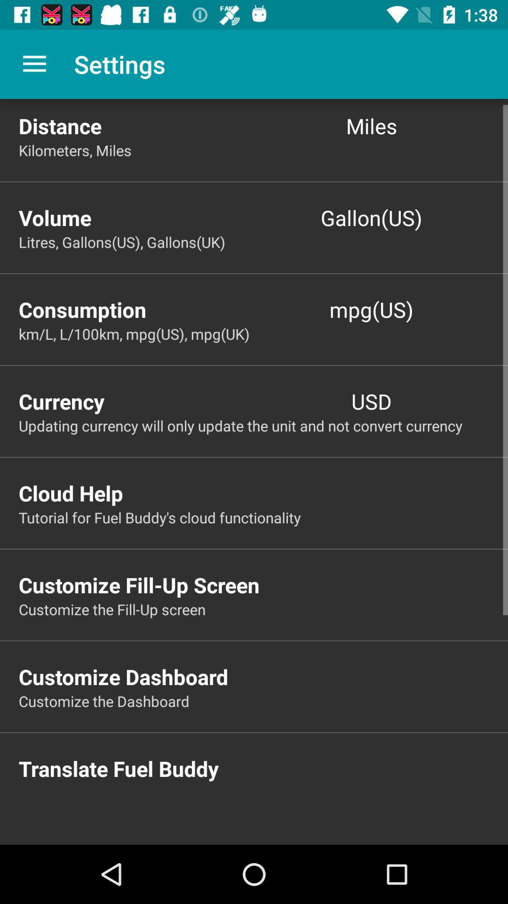 The width and height of the screenshot is (508, 904). I want to click on tap the icon next to the settings item, so click(34, 64).